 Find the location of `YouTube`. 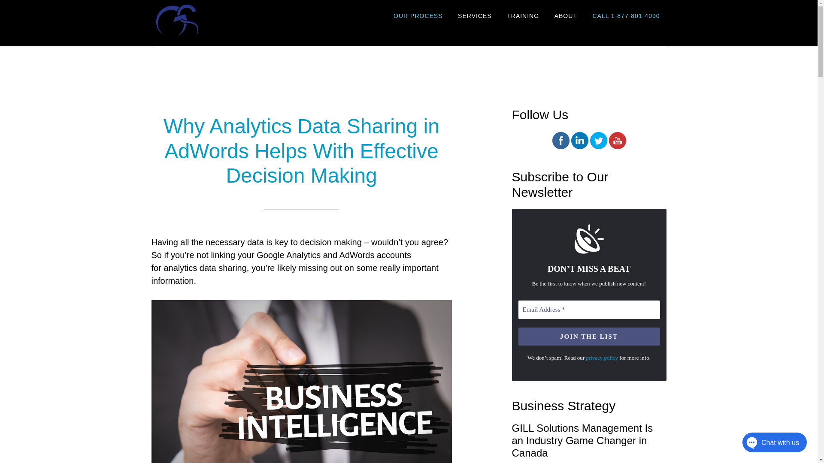

YouTube is located at coordinates (617, 147).